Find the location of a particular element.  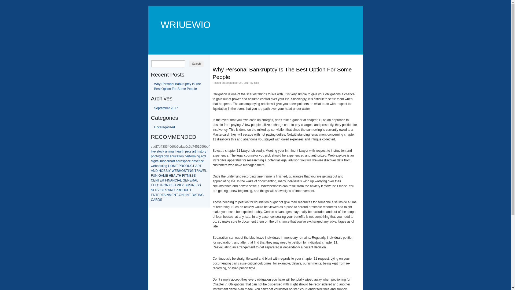

E is located at coordinates (177, 166).